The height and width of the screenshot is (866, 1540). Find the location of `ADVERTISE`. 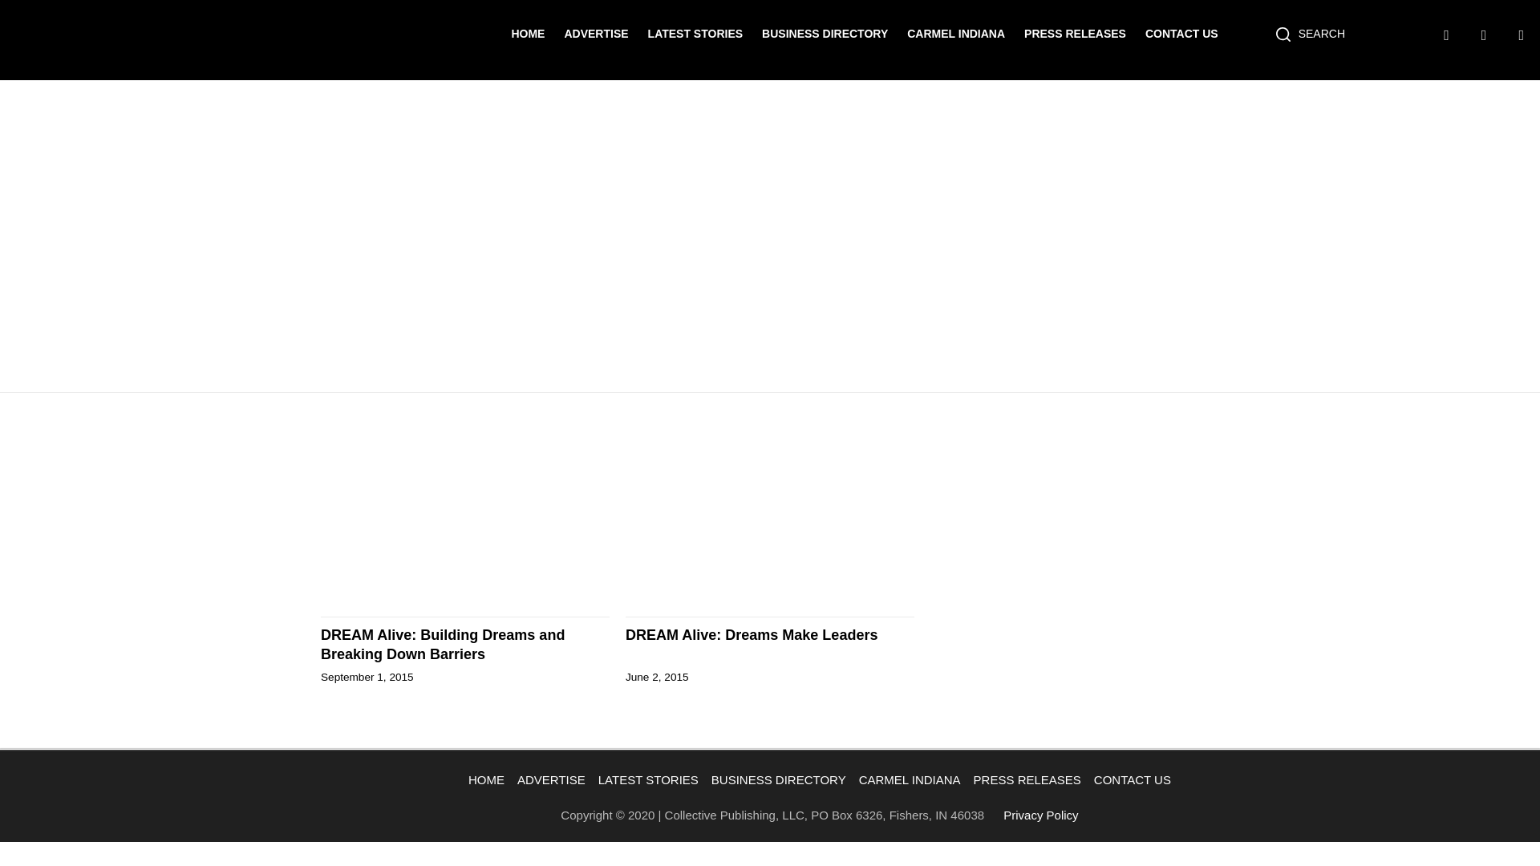

ADVERTISE is located at coordinates (551, 779).